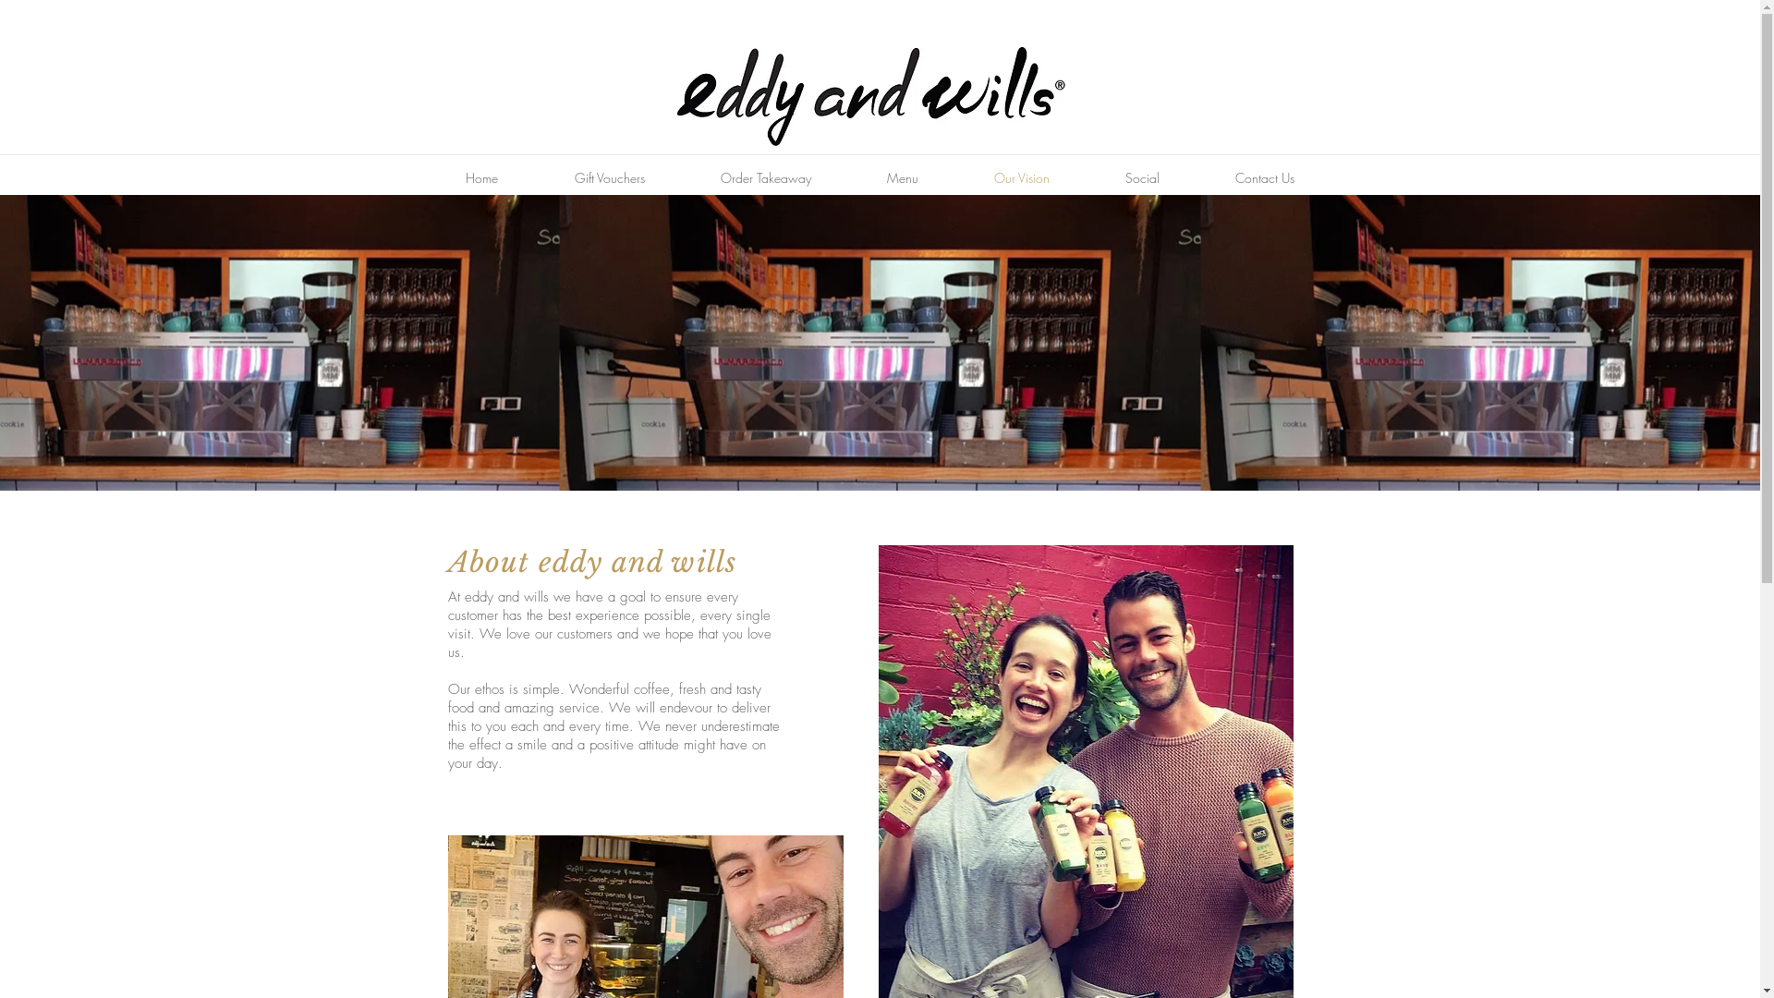 Image resolution: width=1774 pixels, height=998 pixels. Describe the element at coordinates (1265, 178) in the screenshot. I see `Contact Us` at that location.